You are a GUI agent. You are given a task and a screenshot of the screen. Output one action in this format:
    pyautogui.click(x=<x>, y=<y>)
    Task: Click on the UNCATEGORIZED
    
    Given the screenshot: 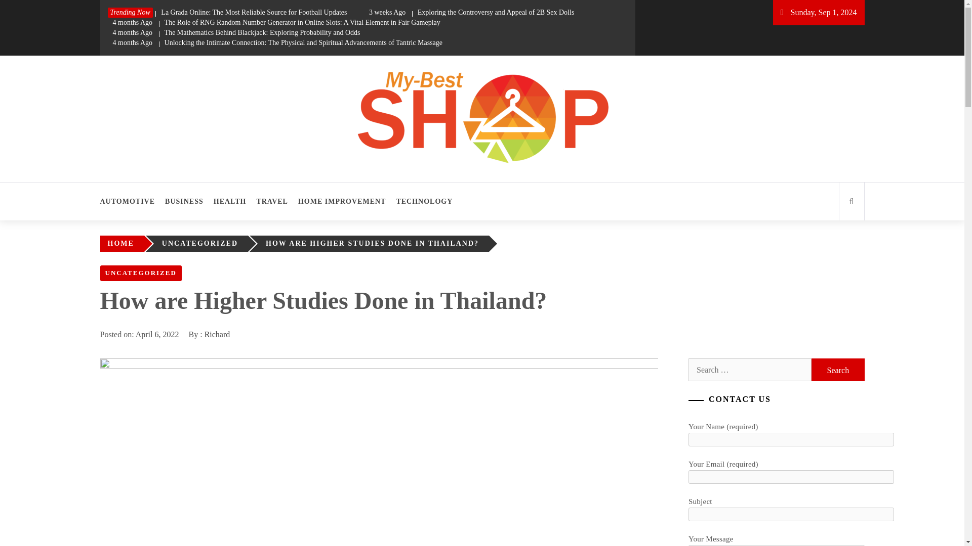 What is the action you would take?
    pyautogui.click(x=141, y=273)
    